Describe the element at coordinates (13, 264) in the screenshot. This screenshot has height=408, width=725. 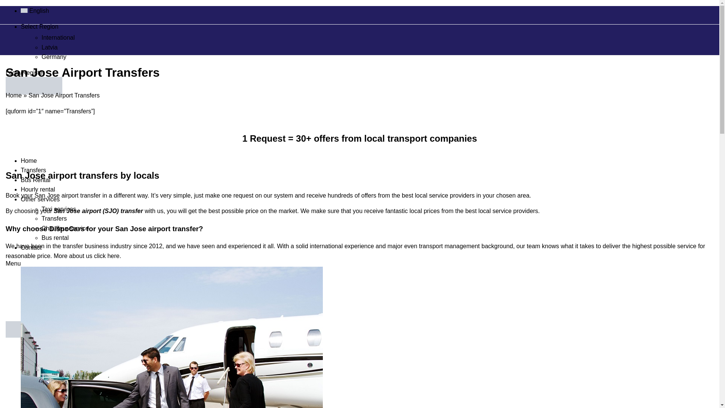
I see `Menu` at that location.